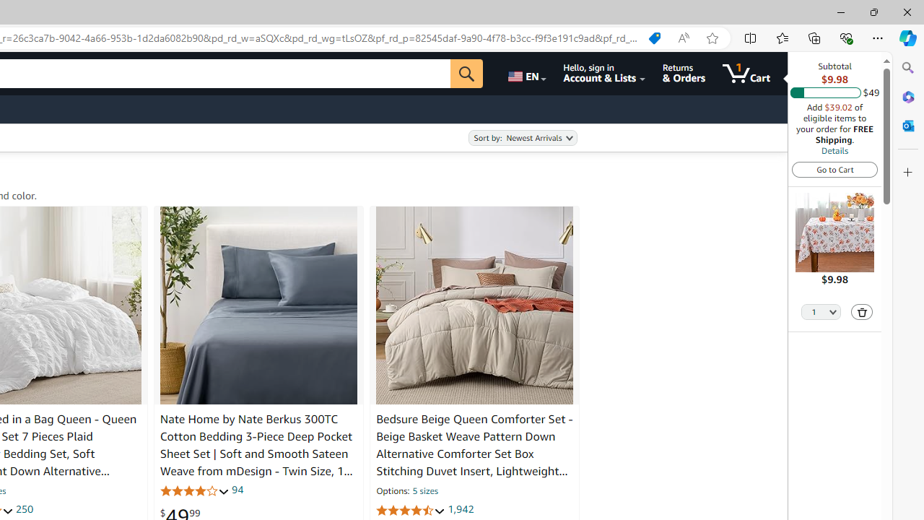 Image resolution: width=924 pixels, height=520 pixels. What do you see at coordinates (821, 311) in the screenshot?
I see `Quantity Selector` at bounding box center [821, 311].